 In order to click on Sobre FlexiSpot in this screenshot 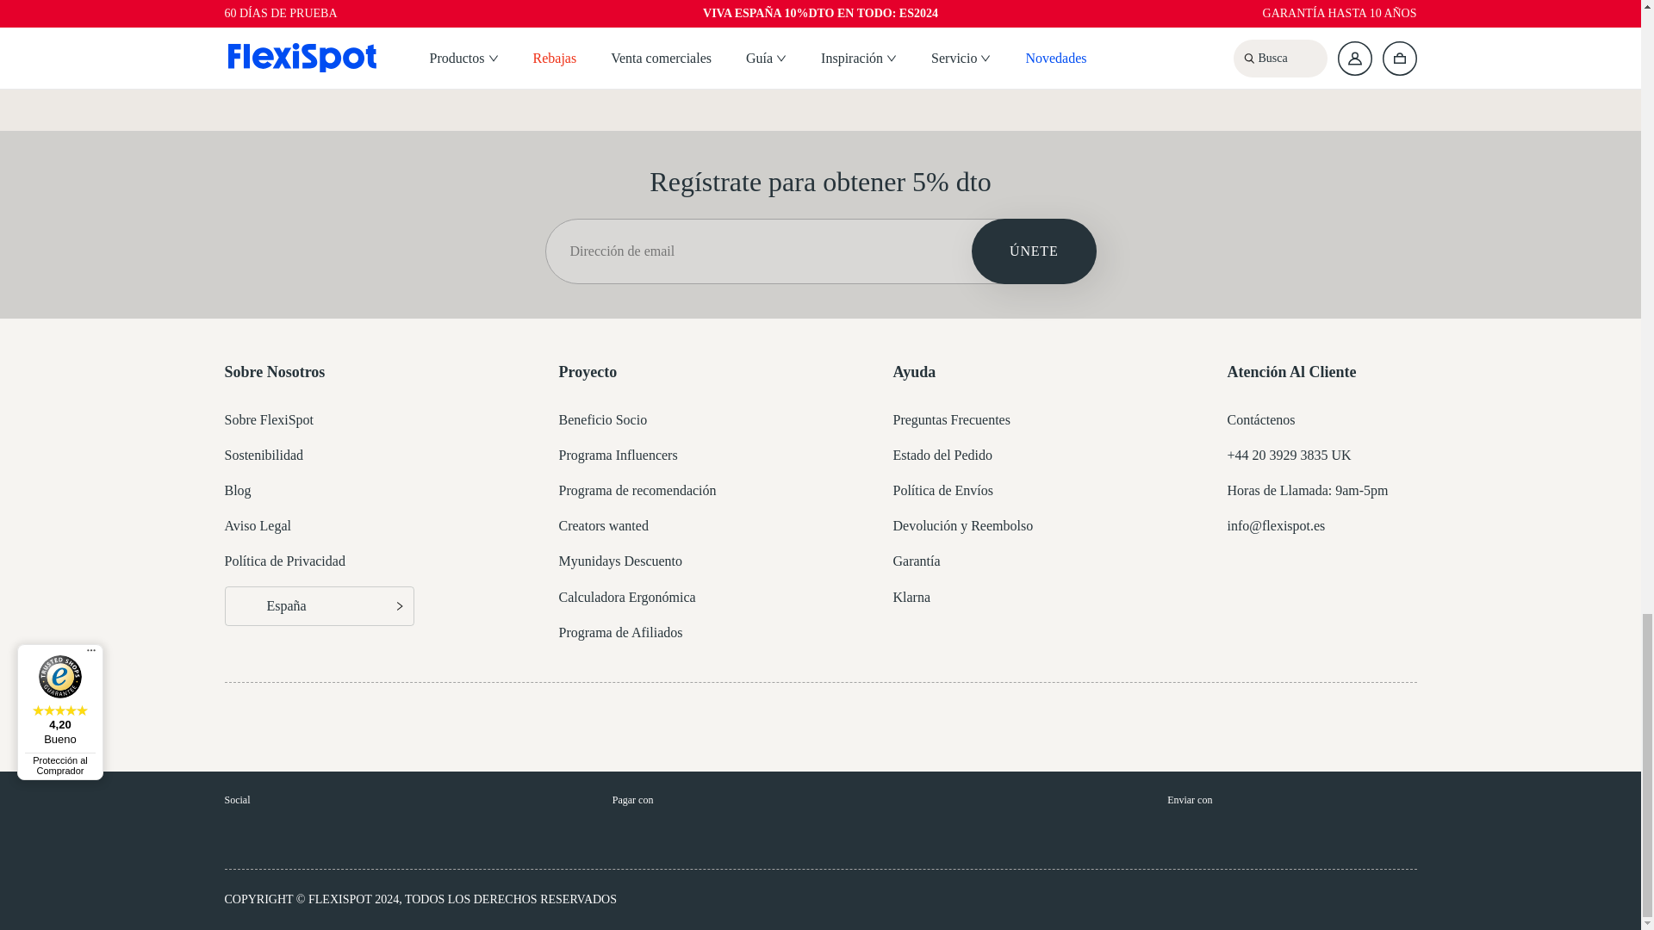, I will do `click(269, 419)`.